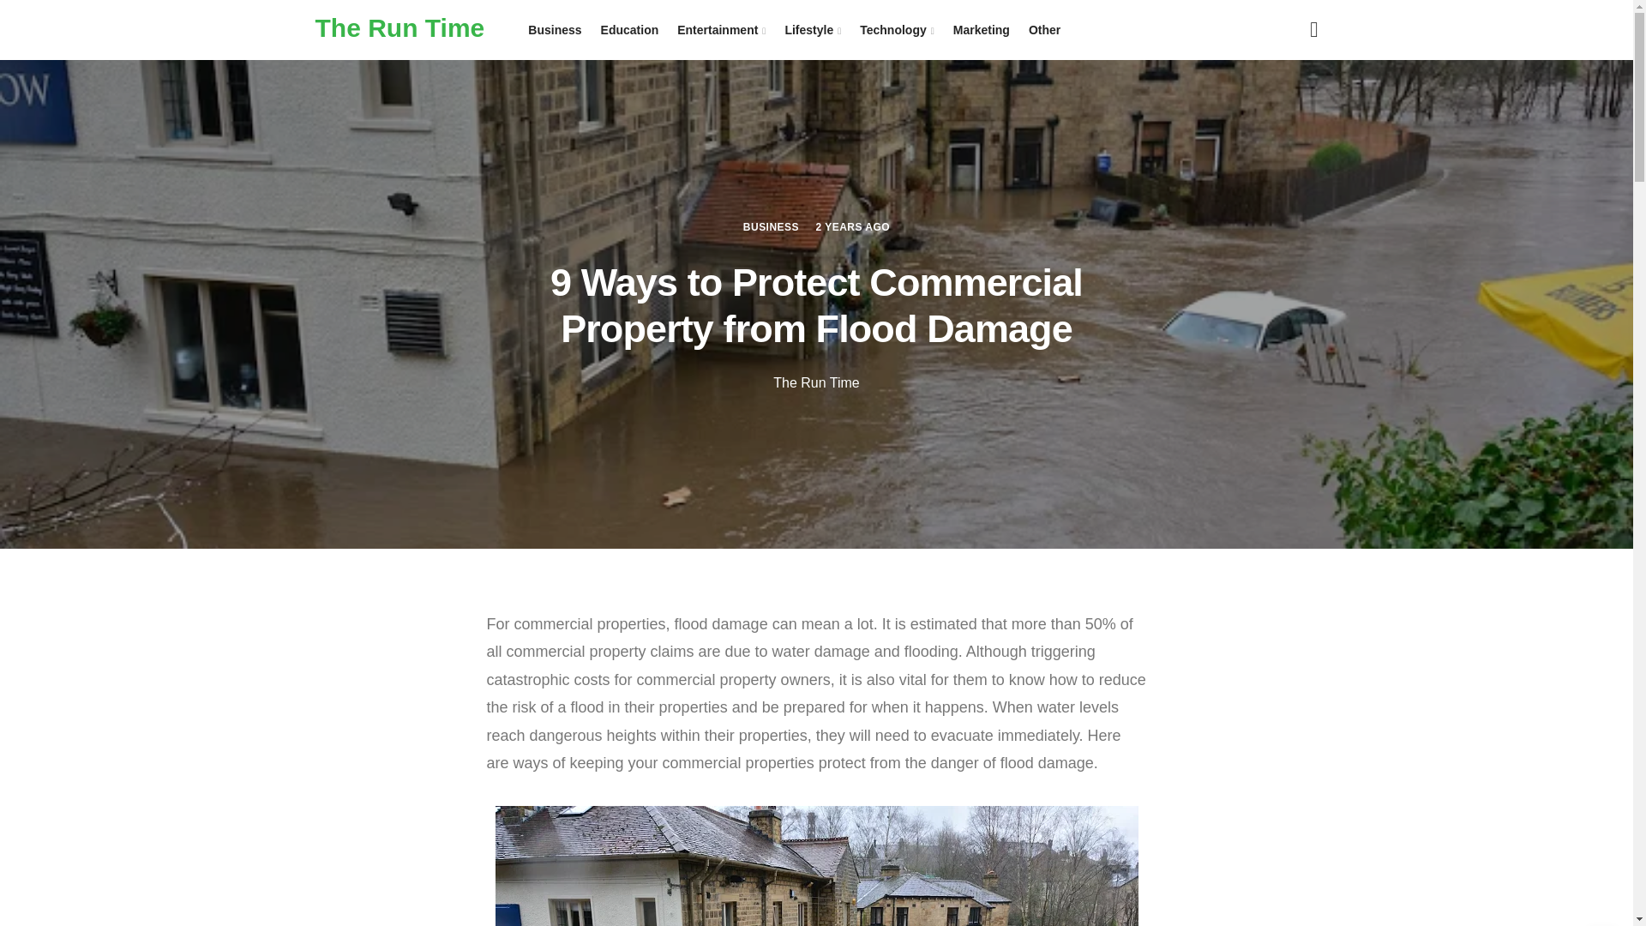 The width and height of the screenshot is (1646, 926). Describe the element at coordinates (813, 30) in the screenshot. I see `Lifestyle` at that location.